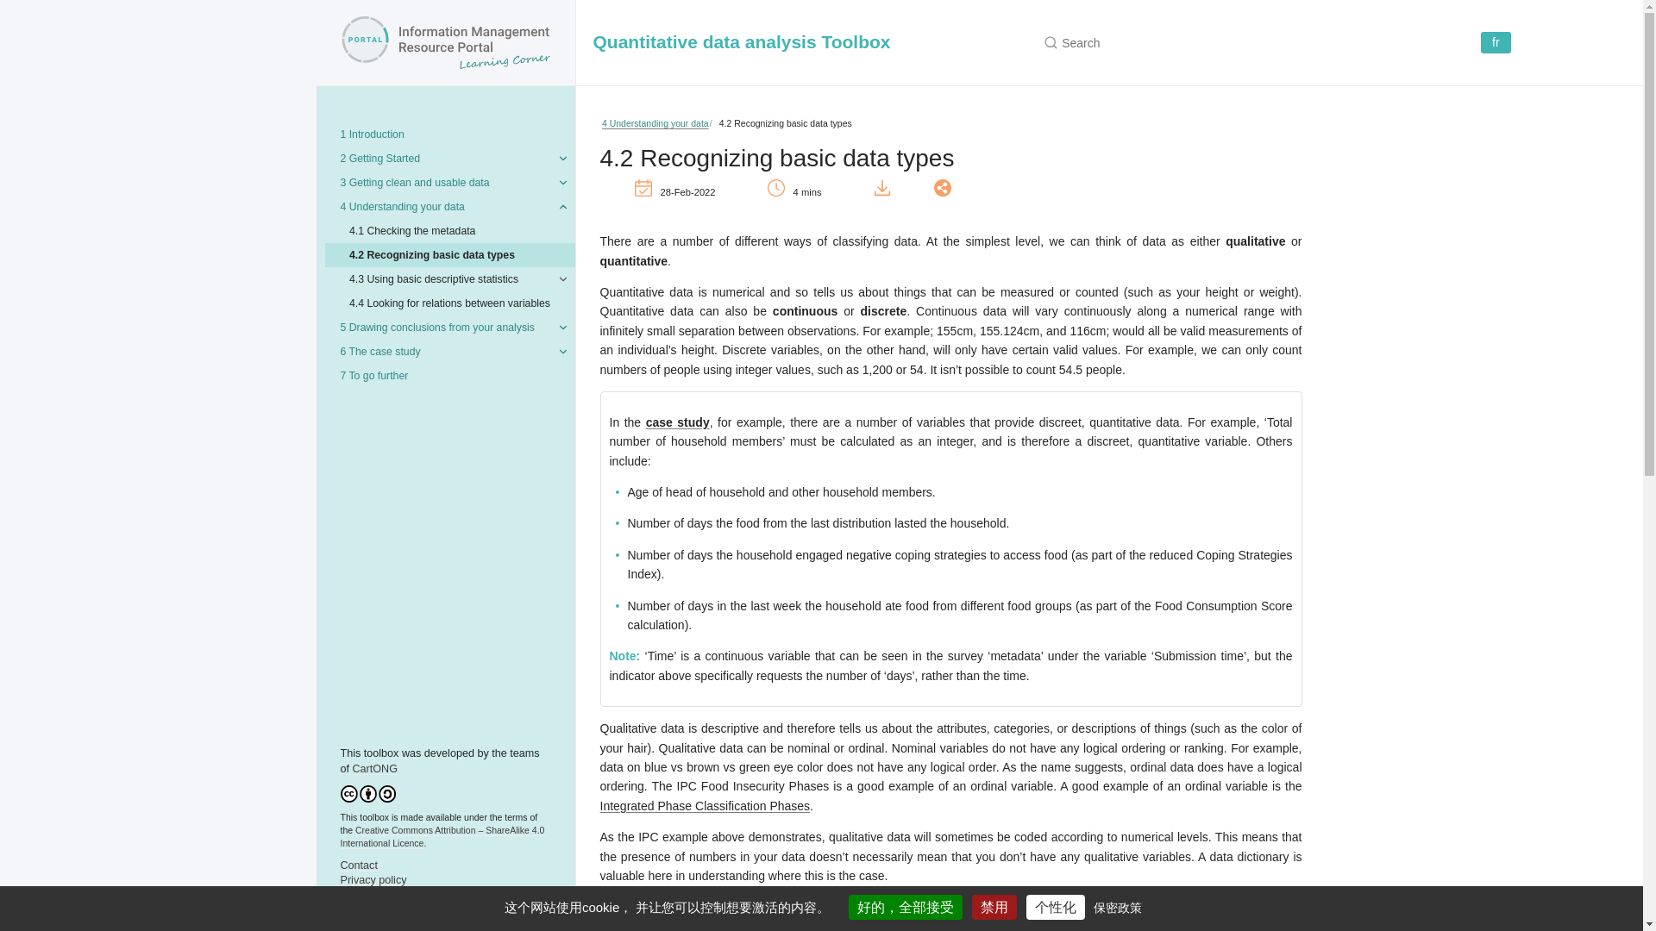 The image size is (1656, 931). Describe the element at coordinates (816, 193) in the screenshot. I see `Estimated read time` at that location.